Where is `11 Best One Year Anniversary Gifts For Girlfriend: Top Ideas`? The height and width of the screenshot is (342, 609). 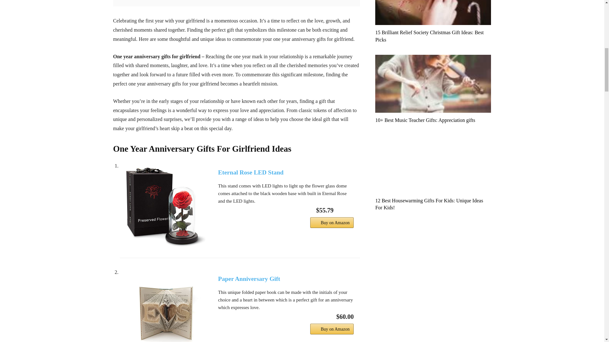
11 Best One Year Anniversary Gifts For Girlfriend: Top Ideas is located at coordinates (166, 308).